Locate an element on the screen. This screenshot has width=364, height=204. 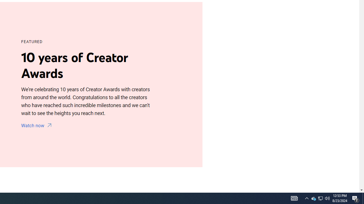
Watch now is located at coordinates (37, 126).